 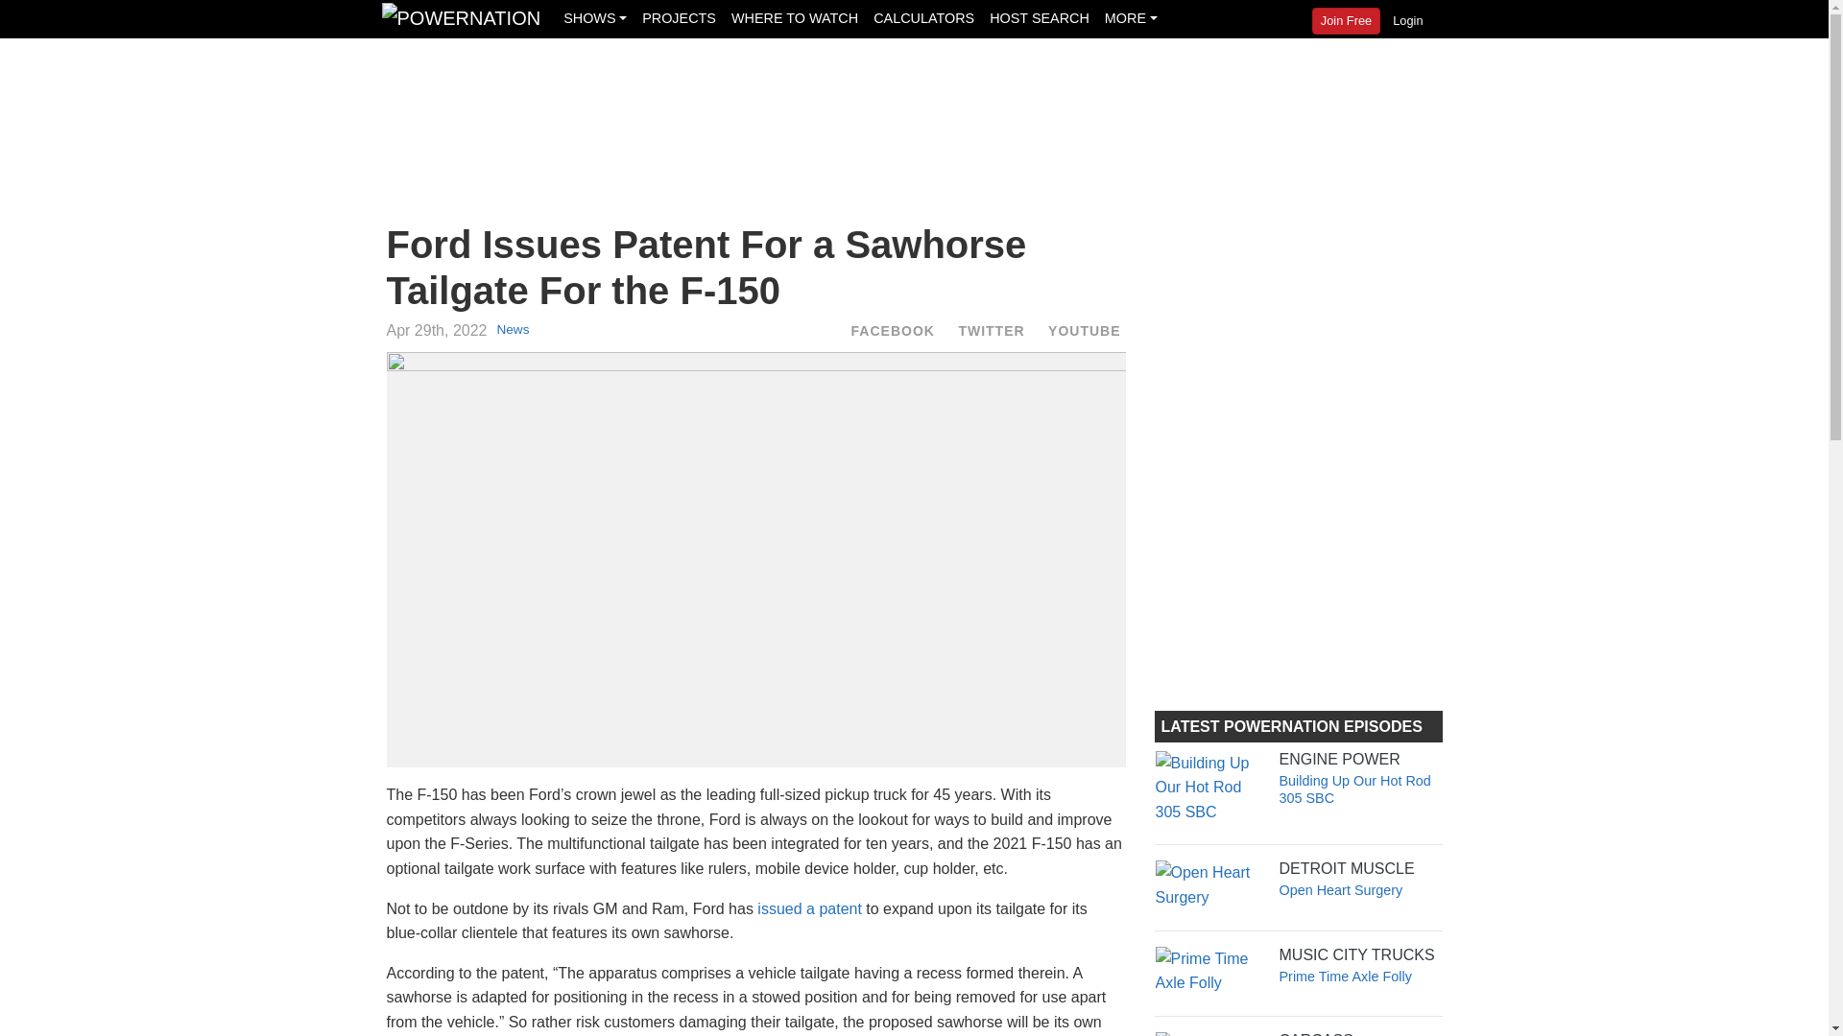 What do you see at coordinates (1039, 18) in the screenshot?
I see `HOST SEARCH` at bounding box center [1039, 18].